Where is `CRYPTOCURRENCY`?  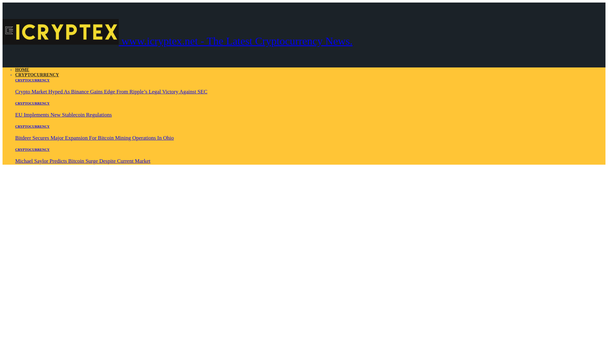
CRYPTOCURRENCY is located at coordinates (32, 103).